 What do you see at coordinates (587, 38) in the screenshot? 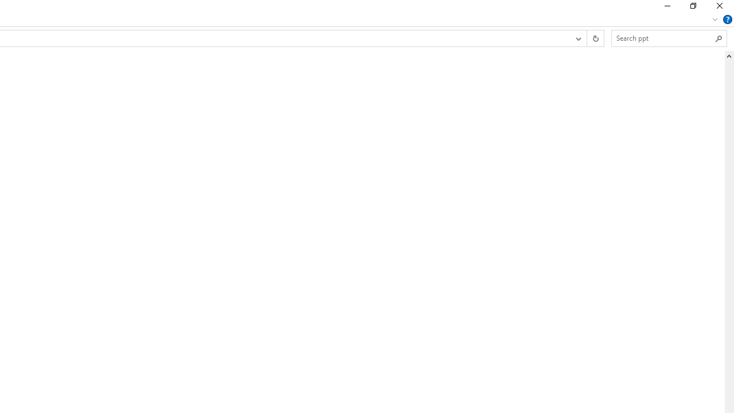
I see `Address band toolbar` at bounding box center [587, 38].